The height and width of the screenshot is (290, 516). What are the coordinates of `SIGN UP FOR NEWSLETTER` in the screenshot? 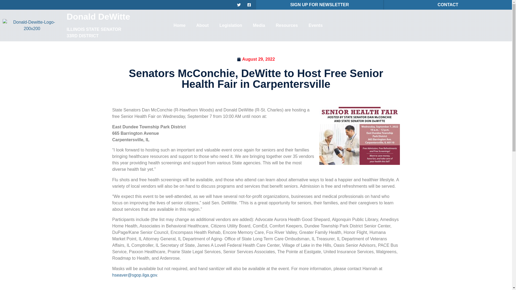 It's located at (319, 4).